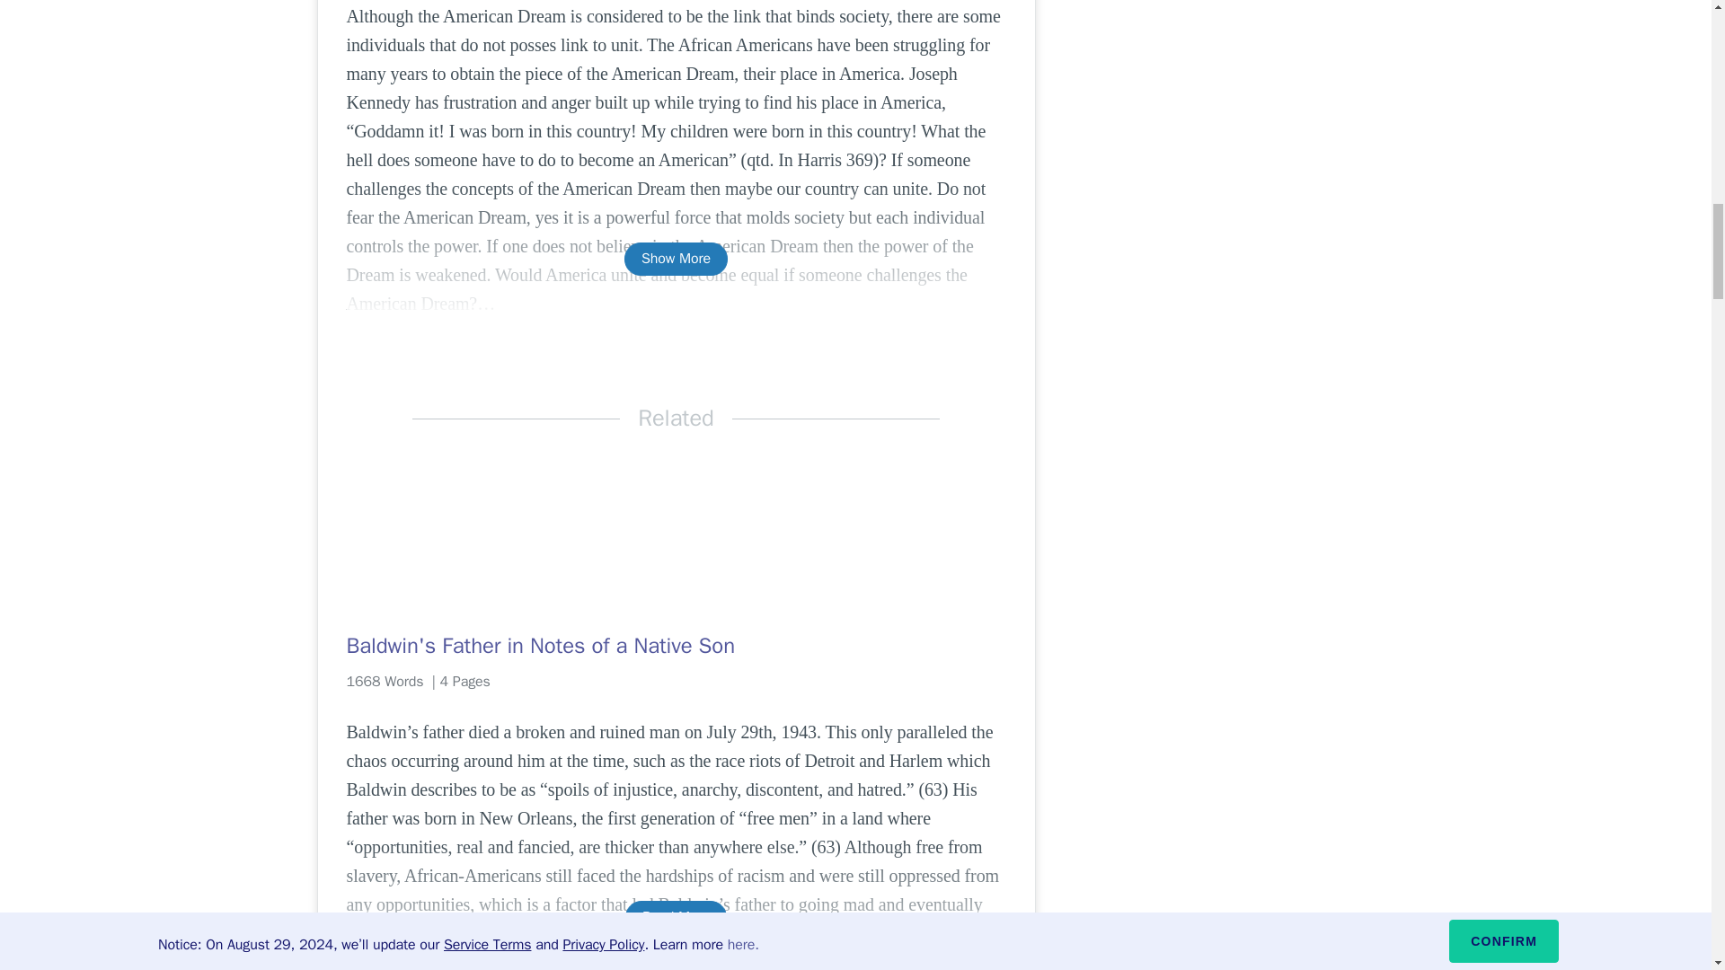  I want to click on Show More, so click(676, 259).